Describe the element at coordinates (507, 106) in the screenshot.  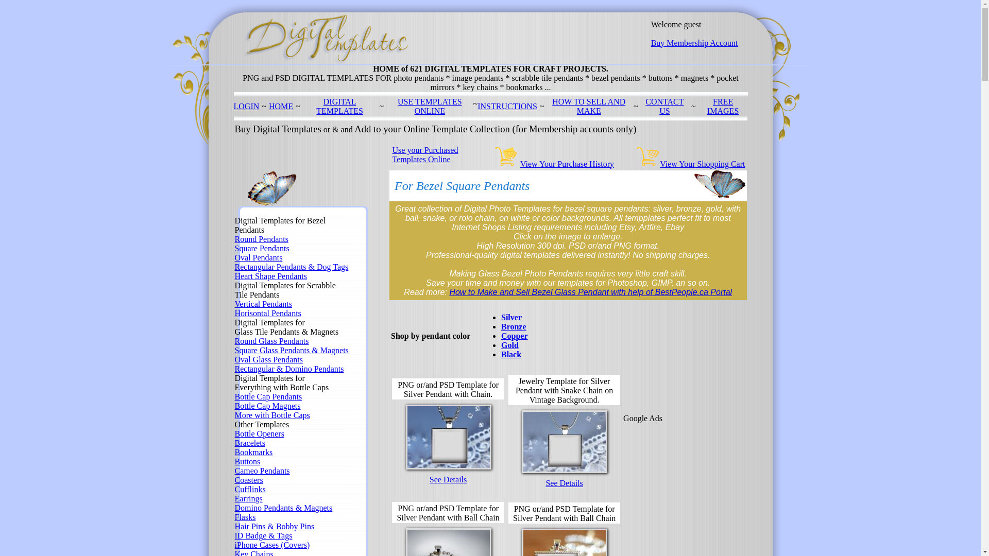
I see `INSTRUCTIONS` at that location.